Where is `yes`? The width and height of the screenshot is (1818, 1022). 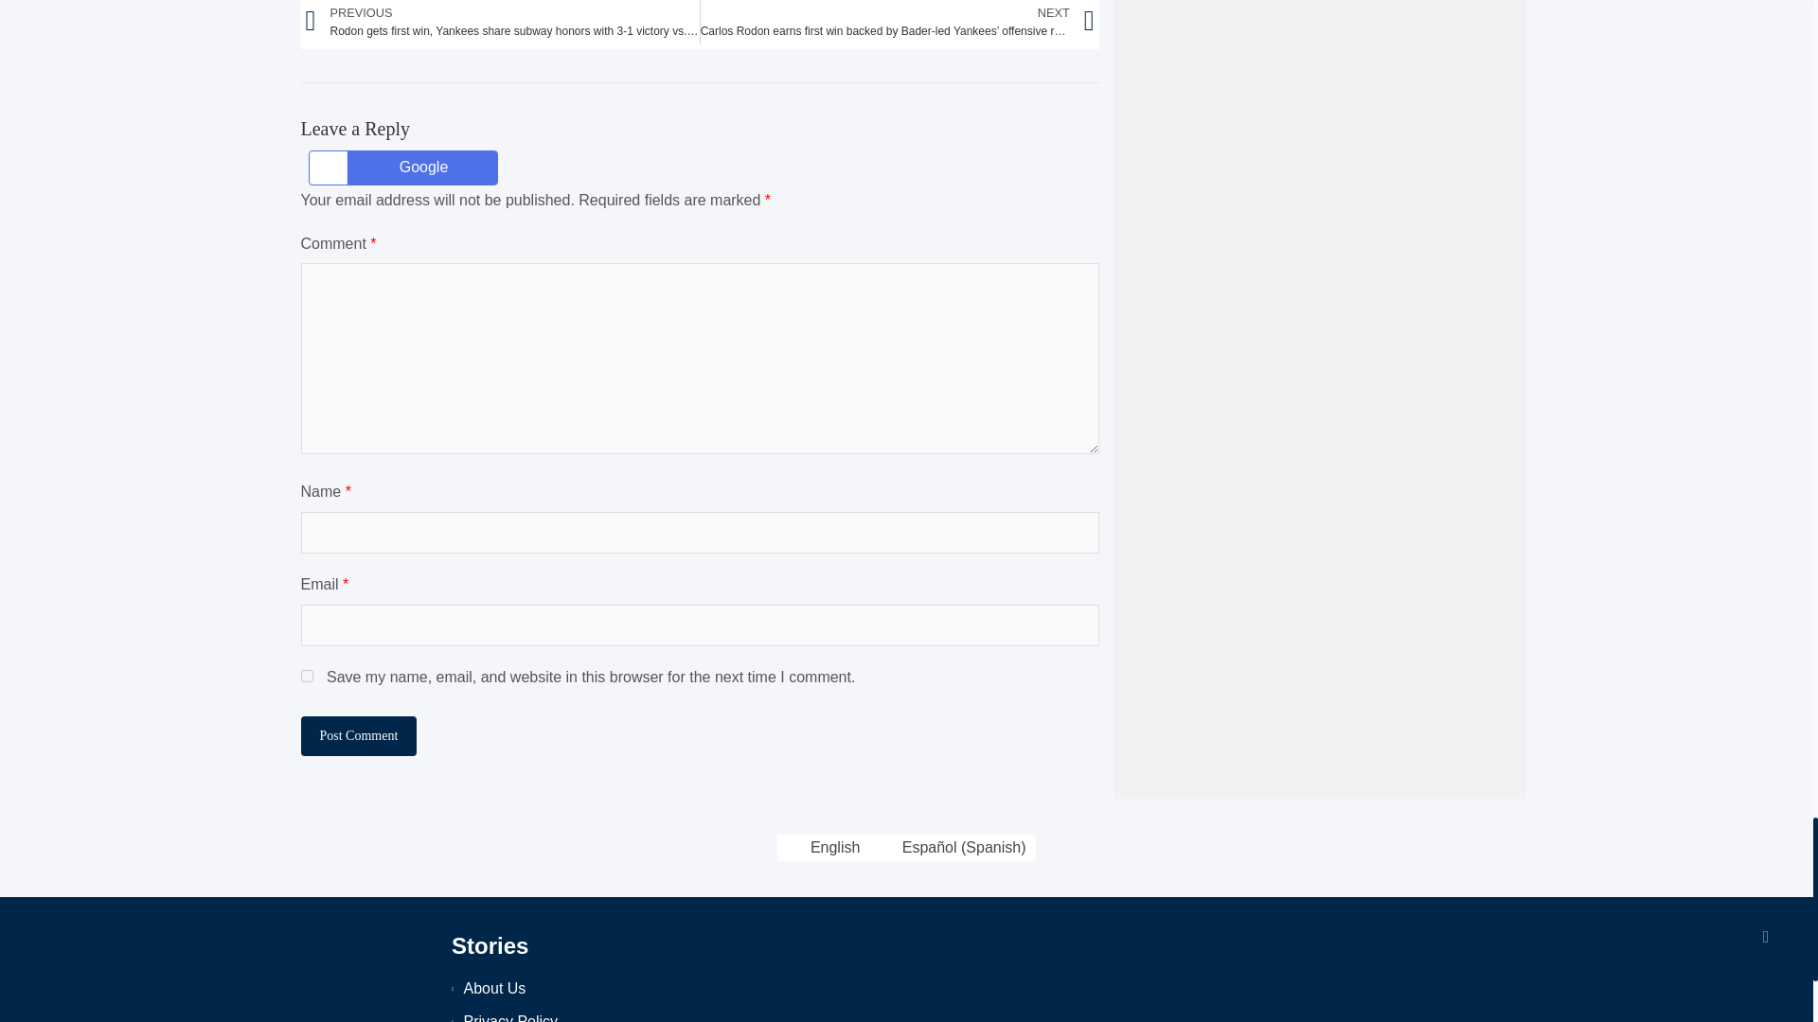 yes is located at coordinates (307, 676).